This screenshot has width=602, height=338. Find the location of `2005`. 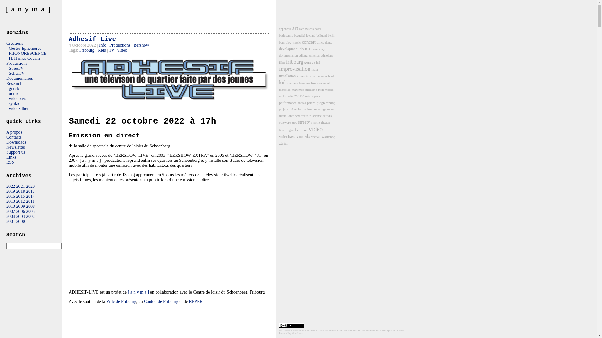

2005 is located at coordinates (30, 212).